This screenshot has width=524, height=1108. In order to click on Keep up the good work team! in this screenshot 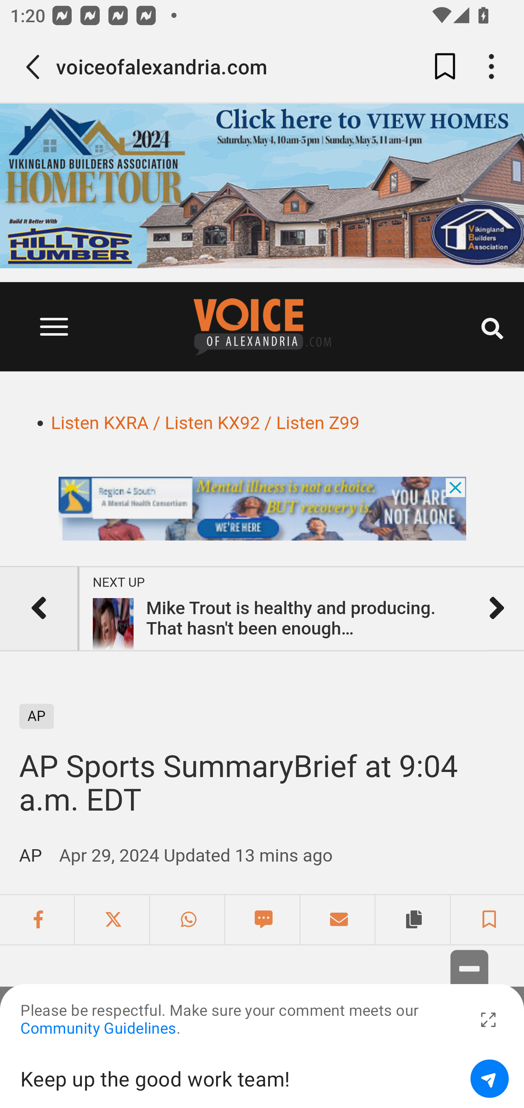, I will do `click(240, 1078)`.